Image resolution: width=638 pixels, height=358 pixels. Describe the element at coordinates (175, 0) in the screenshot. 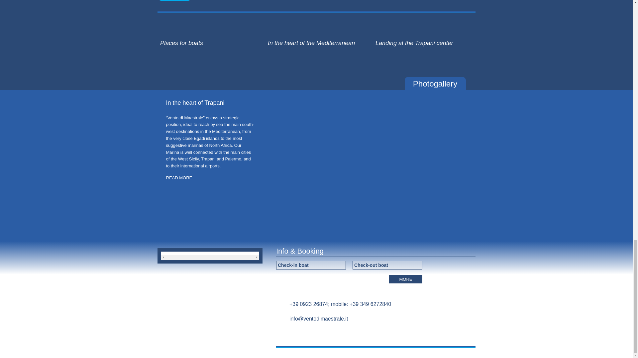

I see `READ MORE` at that location.